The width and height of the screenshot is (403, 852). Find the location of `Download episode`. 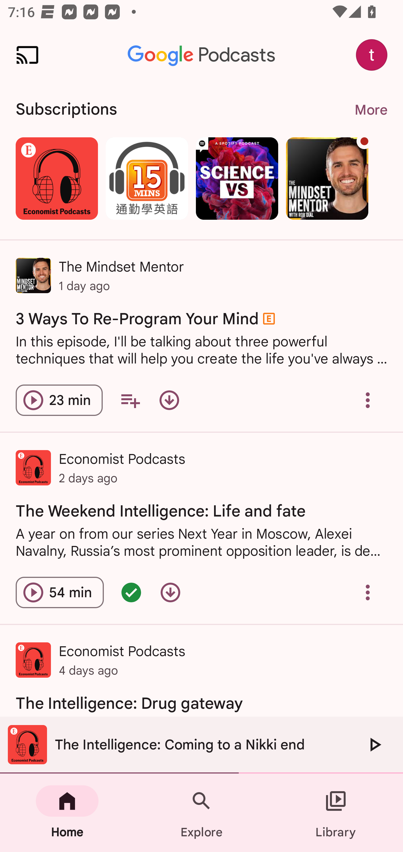

Download episode is located at coordinates (170, 592).